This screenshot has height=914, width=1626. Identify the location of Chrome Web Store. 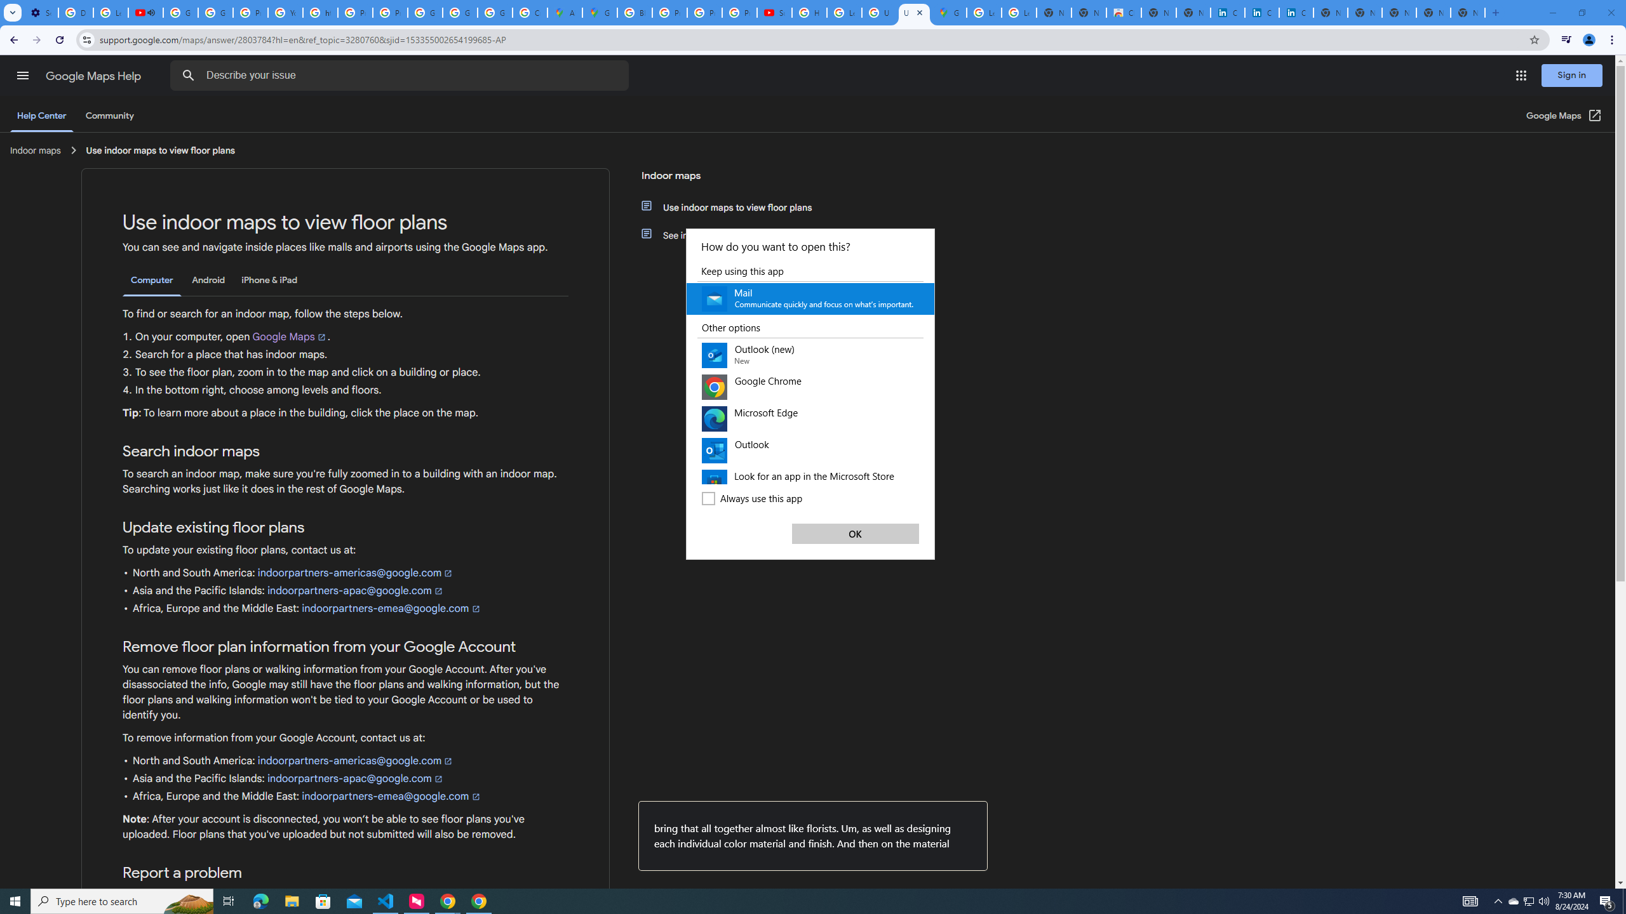
(1123, 13).